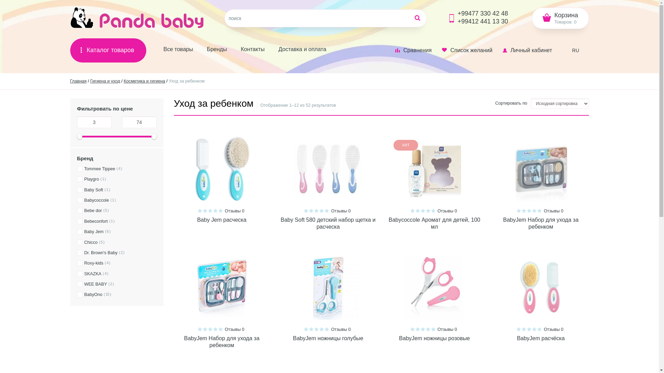  I want to click on +99477 330 42 48, so click(483, 13).